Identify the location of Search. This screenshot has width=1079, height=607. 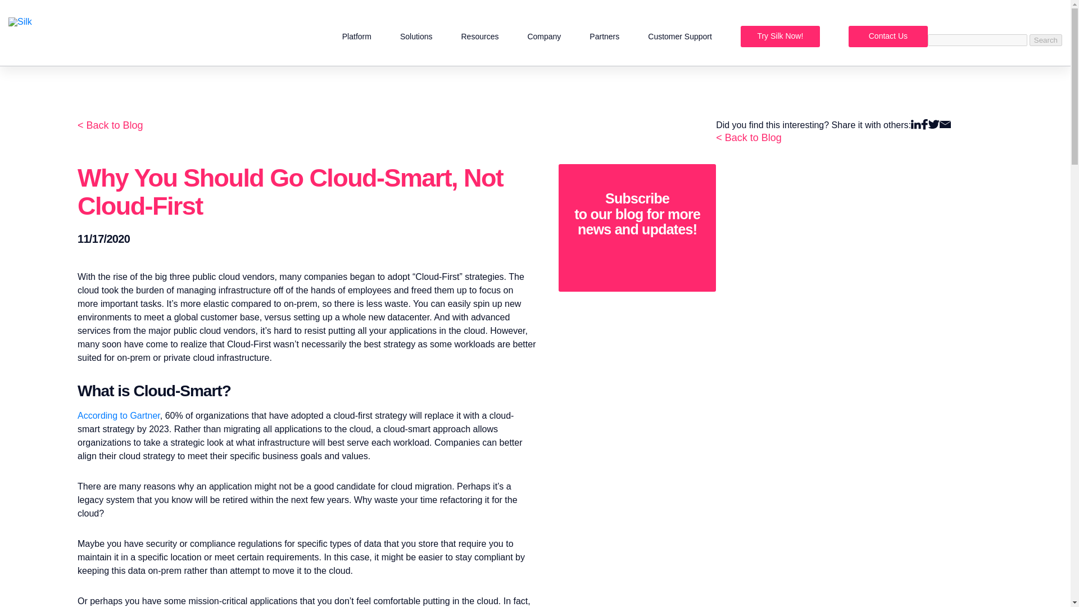
(1045, 40).